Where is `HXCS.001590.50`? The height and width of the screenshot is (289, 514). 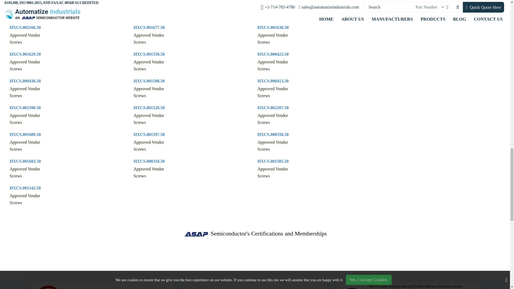
HXCS.001590.50 is located at coordinates (25, 108).